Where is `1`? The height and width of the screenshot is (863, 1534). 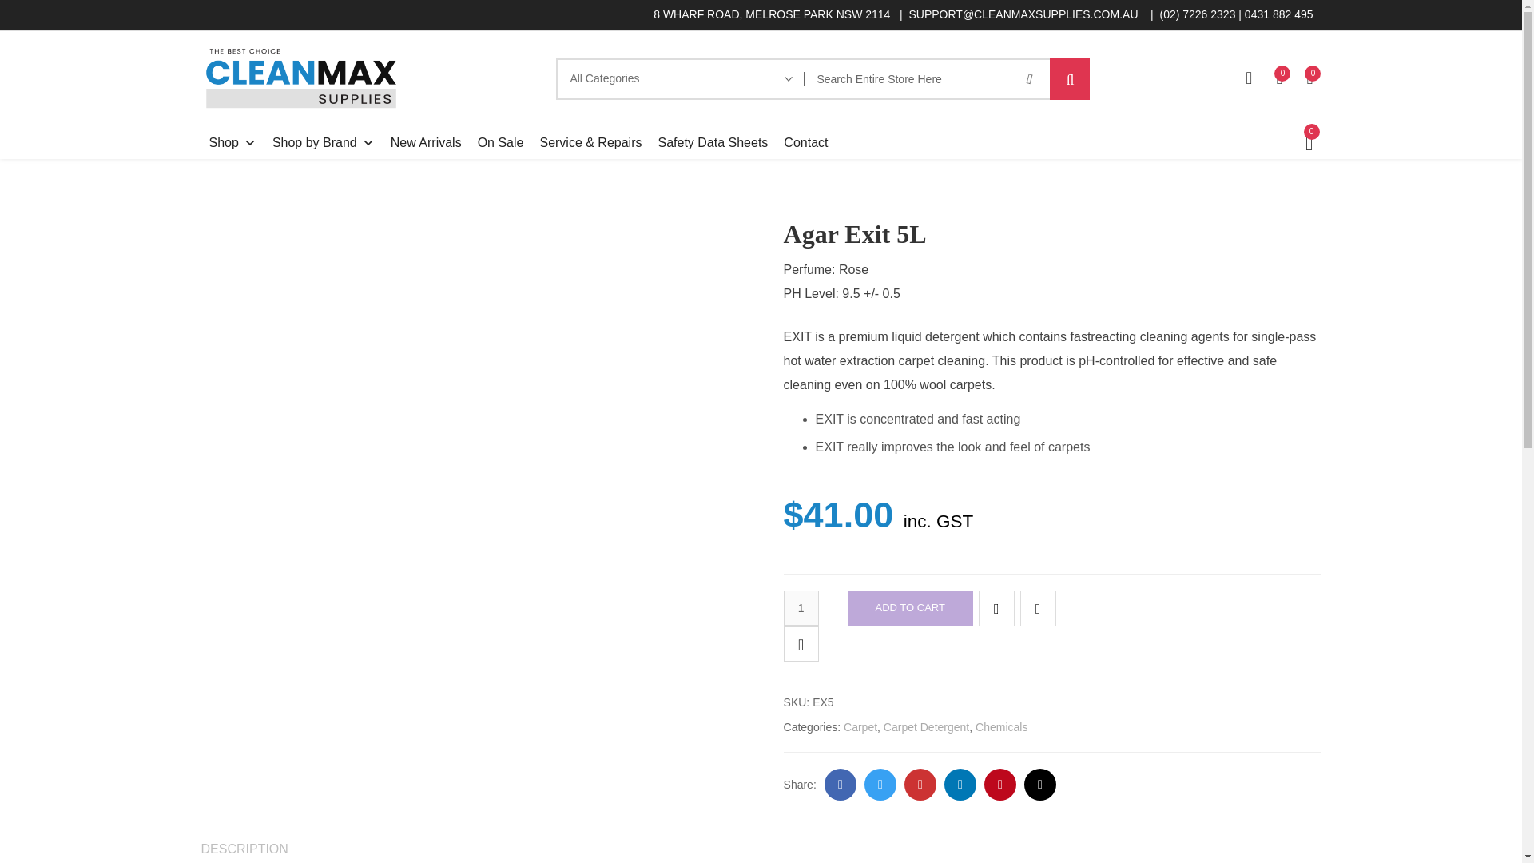 1 is located at coordinates (801, 607).